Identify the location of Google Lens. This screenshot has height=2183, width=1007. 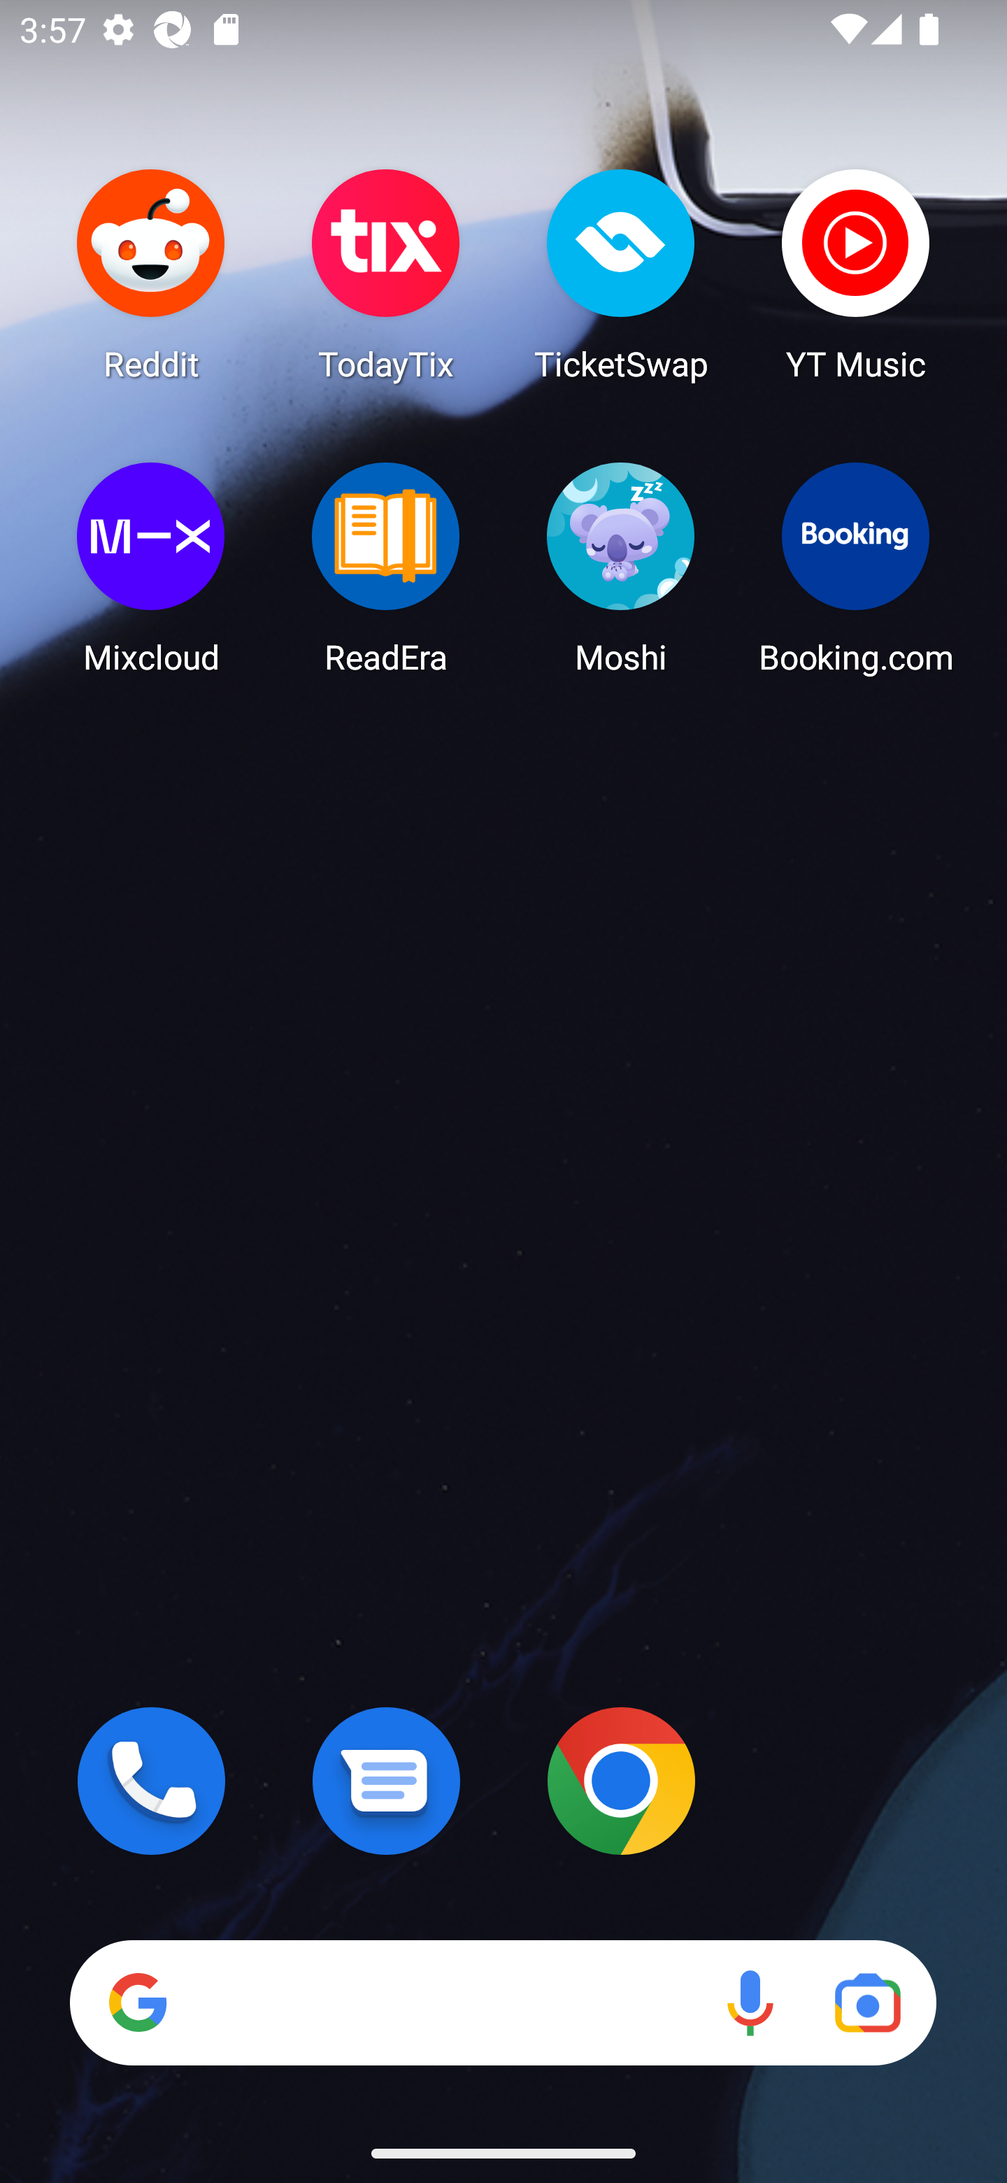
(867, 2002).